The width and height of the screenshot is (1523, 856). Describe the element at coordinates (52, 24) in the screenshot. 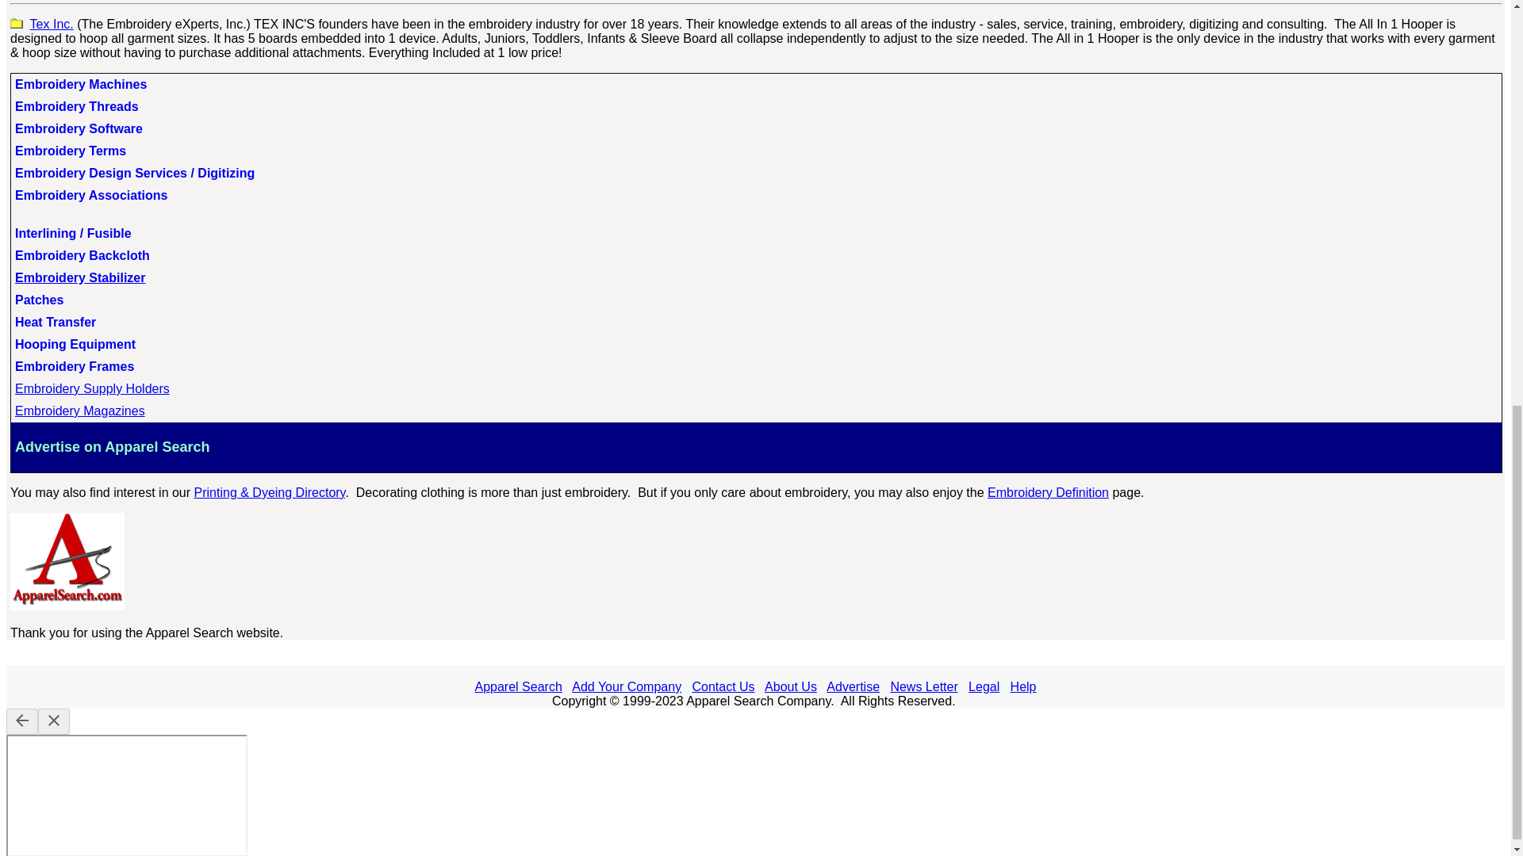

I see `Tex Inc.` at that location.